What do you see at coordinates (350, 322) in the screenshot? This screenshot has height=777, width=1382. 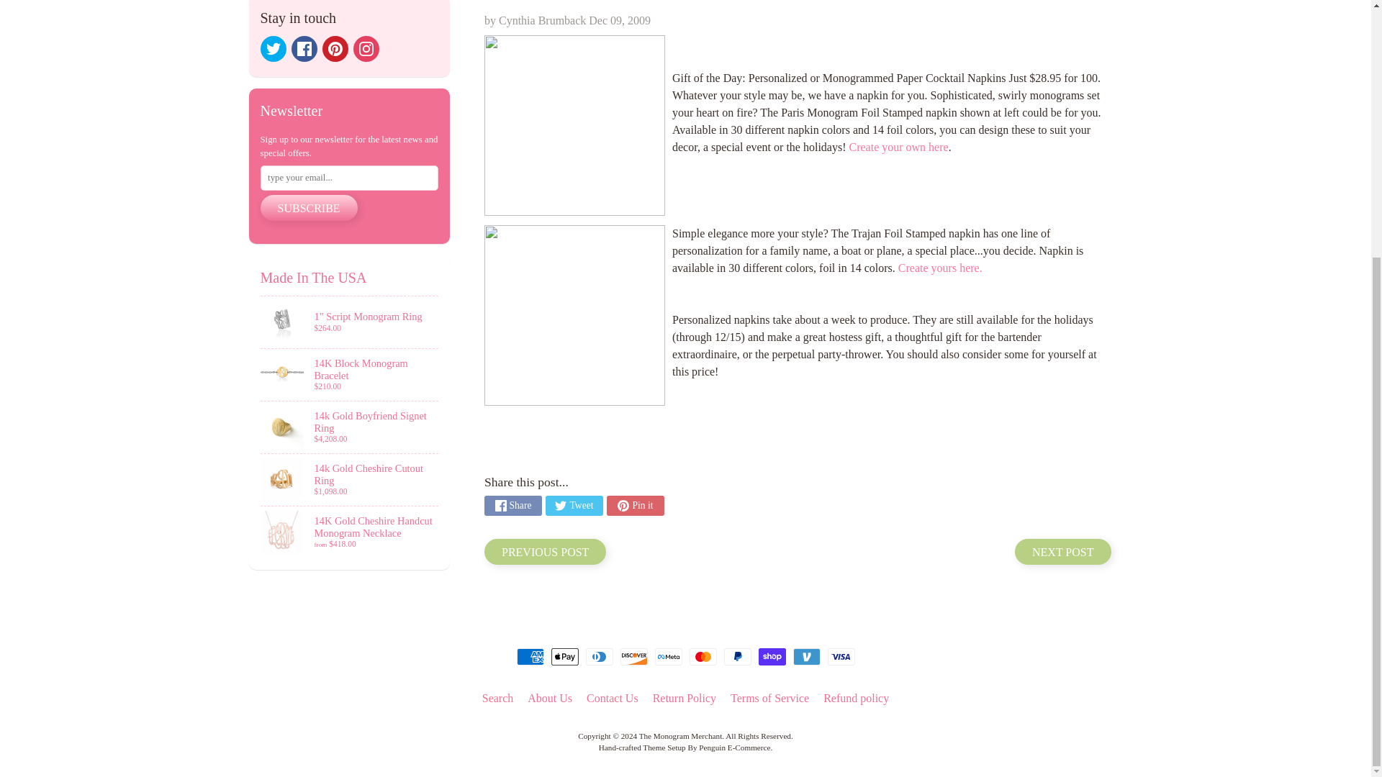 I see `1" Script Monogram Ring` at bounding box center [350, 322].